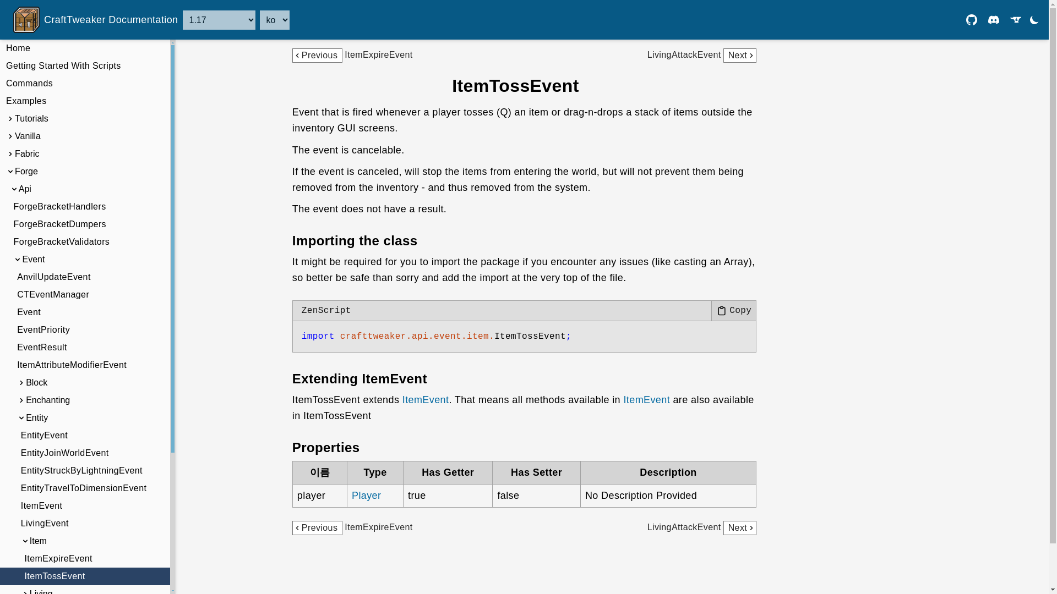 This screenshot has width=1057, height=594. I want to click on Github, so click(972, 20).